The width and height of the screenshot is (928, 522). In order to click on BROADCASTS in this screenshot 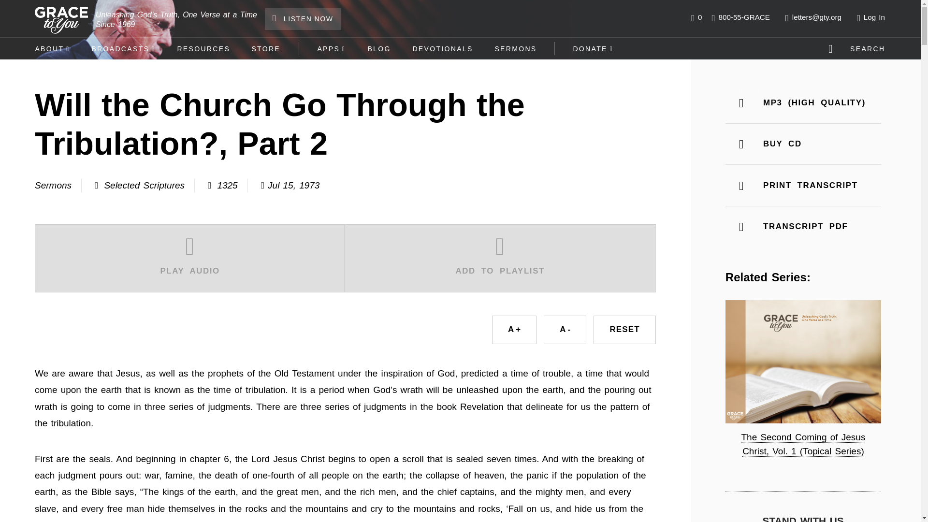, I will do `click(123, 48)`.